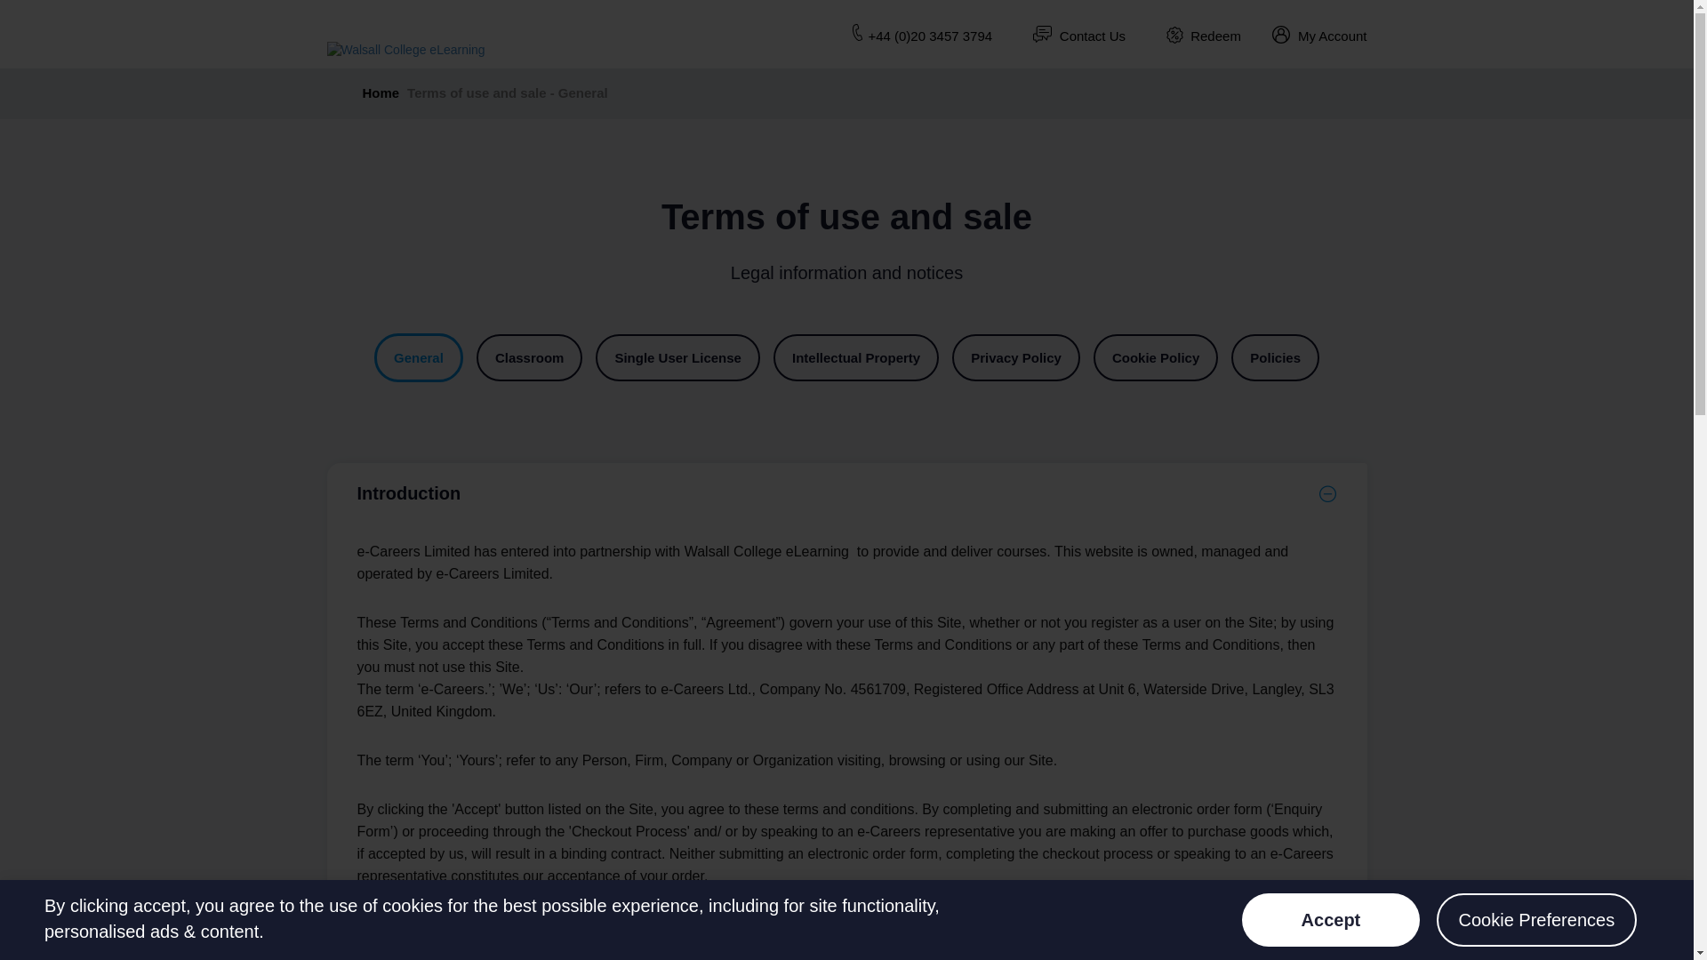 The image size is (1707, 960). I want to click on Profile, so click(1280, 34).